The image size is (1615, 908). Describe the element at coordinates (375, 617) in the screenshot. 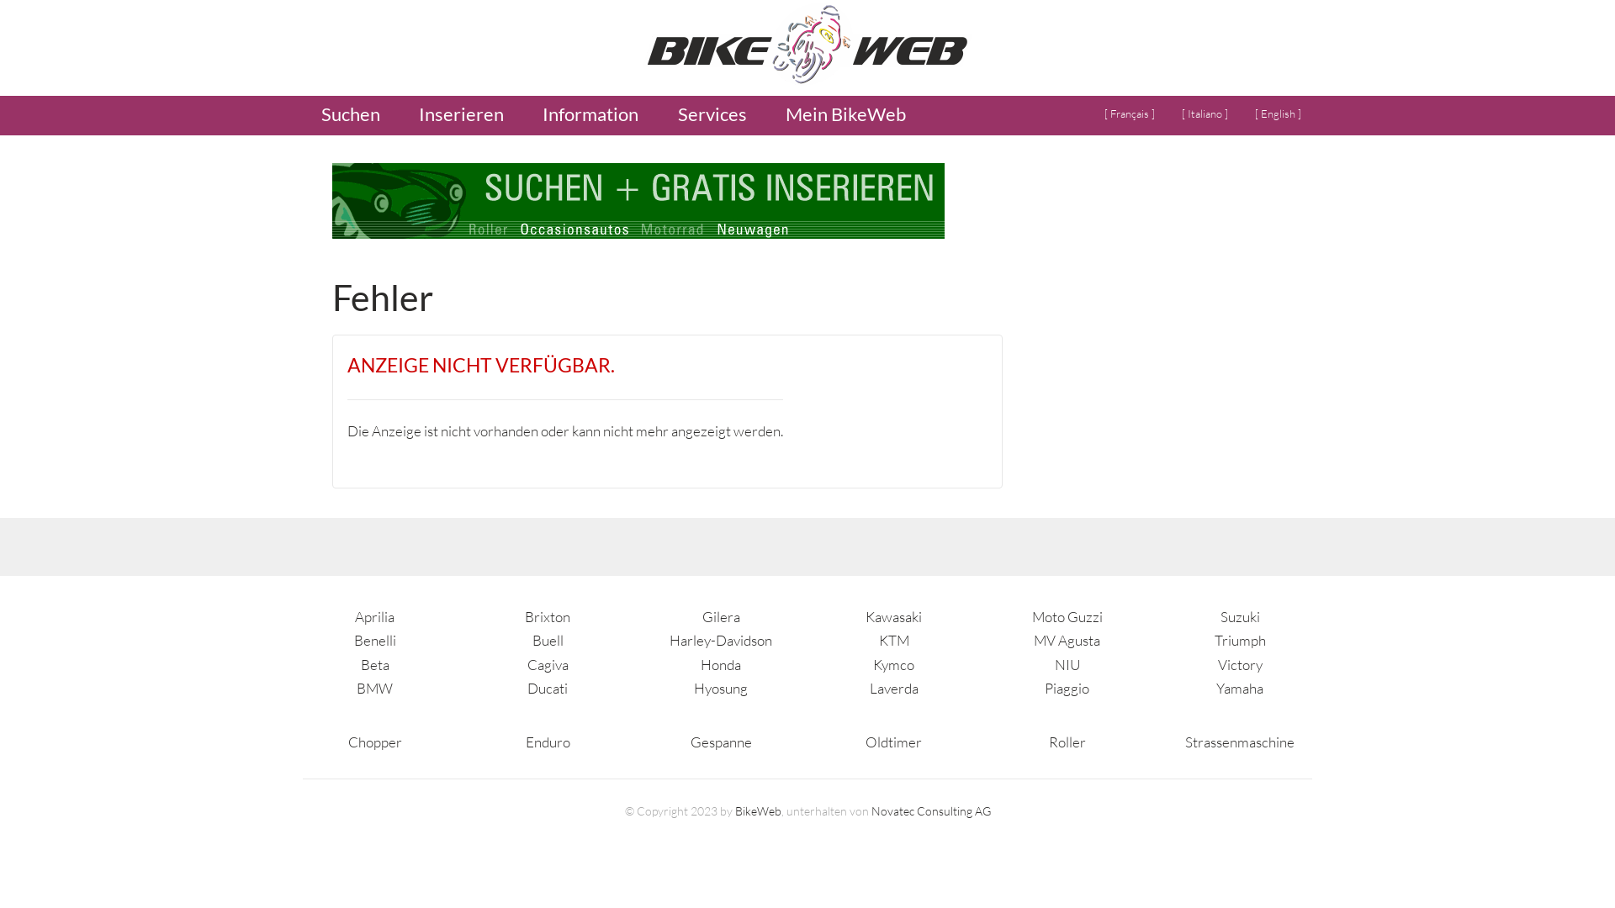

I see `Aprilia` at that location.